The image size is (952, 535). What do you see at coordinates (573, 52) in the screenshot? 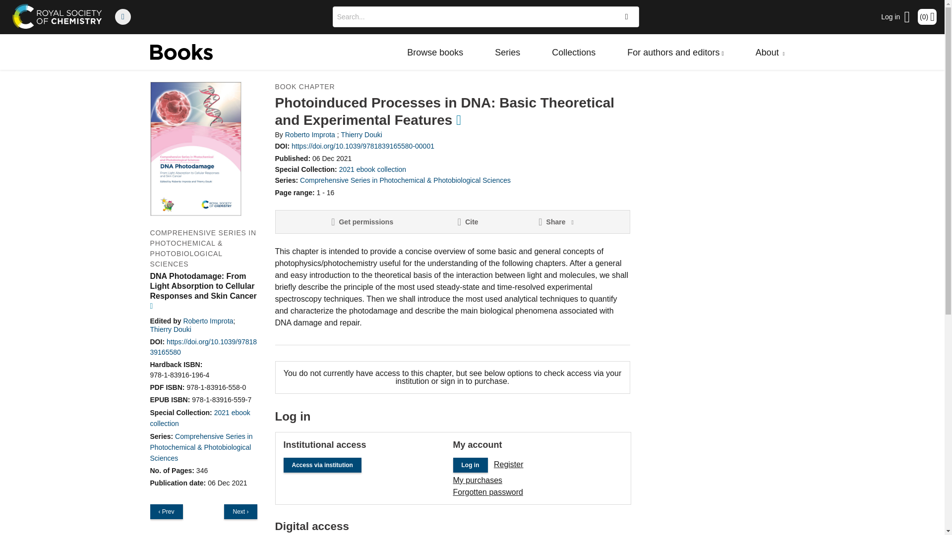
I see `Collections` at bounding box center [573, 52].